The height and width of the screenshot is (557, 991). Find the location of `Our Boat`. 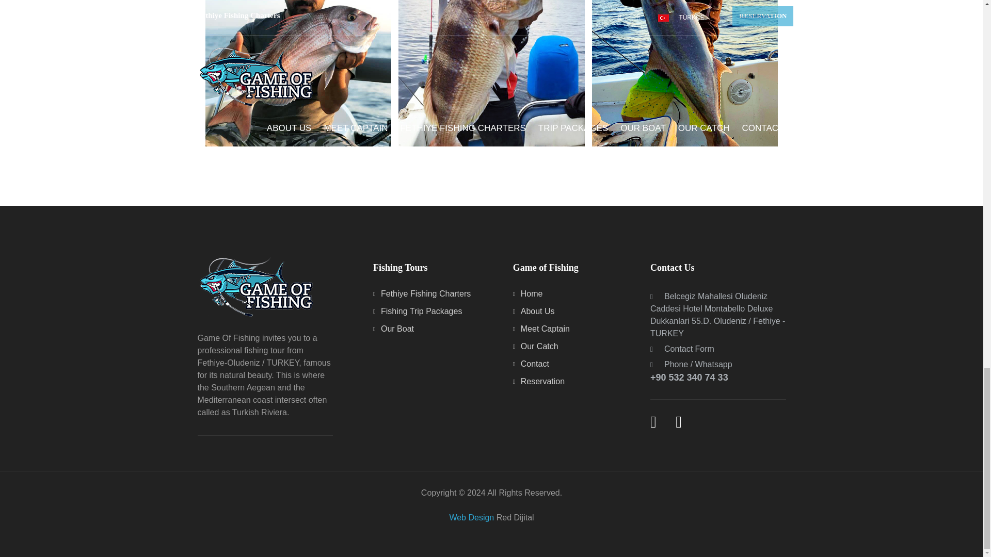

Our Boat is located at coordinates (393, 328).